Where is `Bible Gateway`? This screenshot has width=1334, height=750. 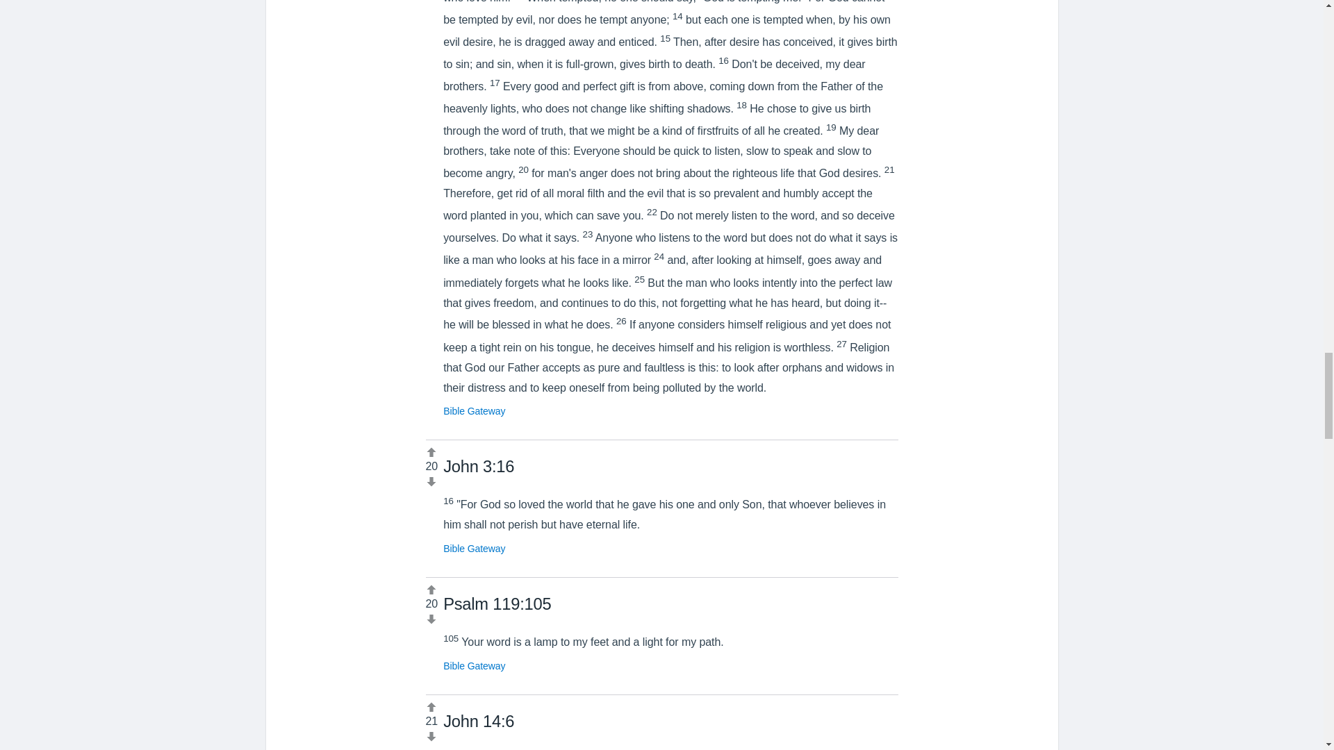 Bible Gateway is located at coordinates (474, 549).